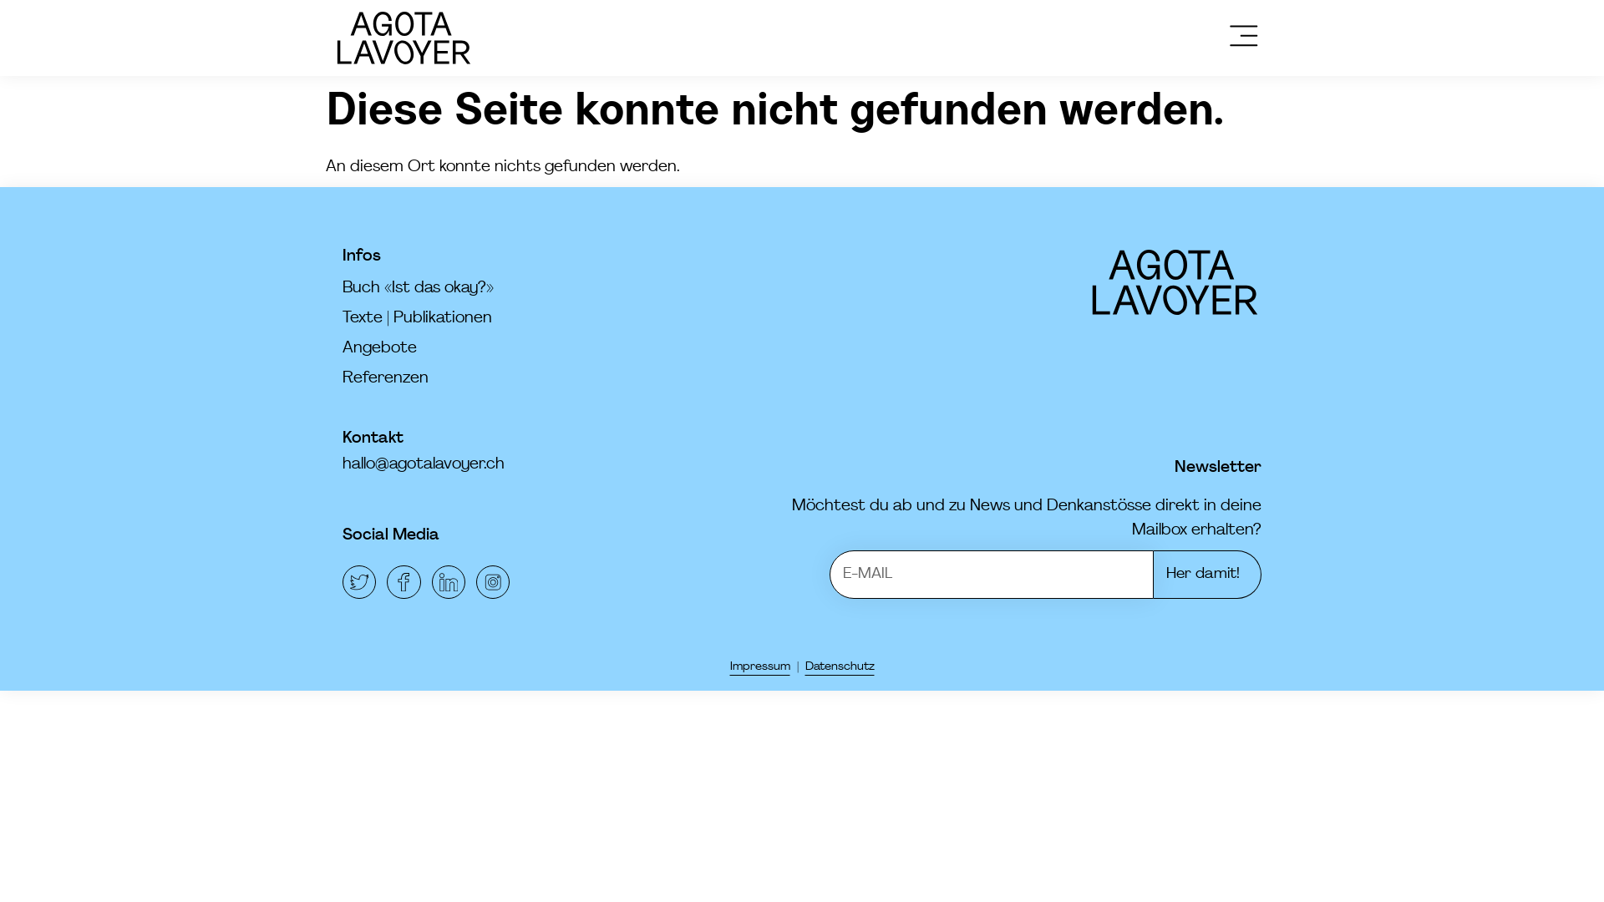 The height and width of the screenshot is (902, 1604). Describe the element at coordinates (840, 666) in the screenshot. I see `Datenschutz` at that location.